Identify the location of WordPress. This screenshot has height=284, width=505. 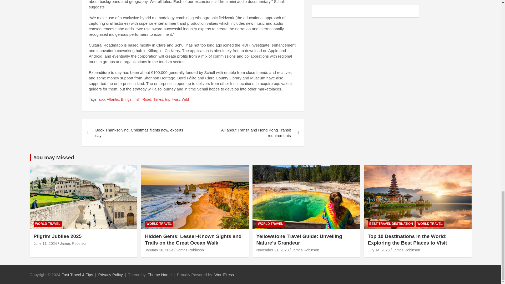
(224, 275).